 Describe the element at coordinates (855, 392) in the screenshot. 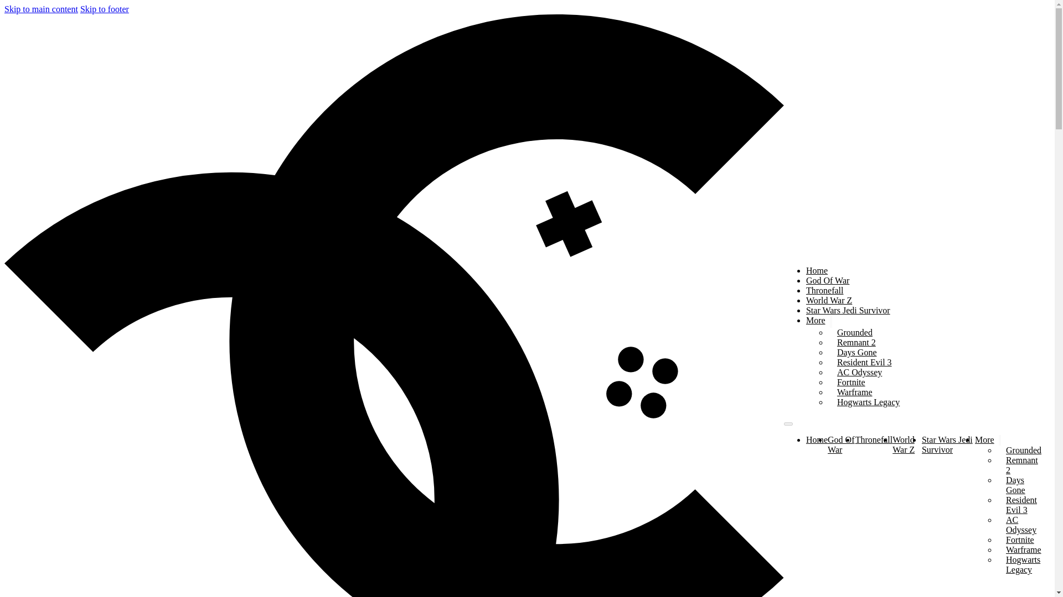

I see `Warframe` at that location.